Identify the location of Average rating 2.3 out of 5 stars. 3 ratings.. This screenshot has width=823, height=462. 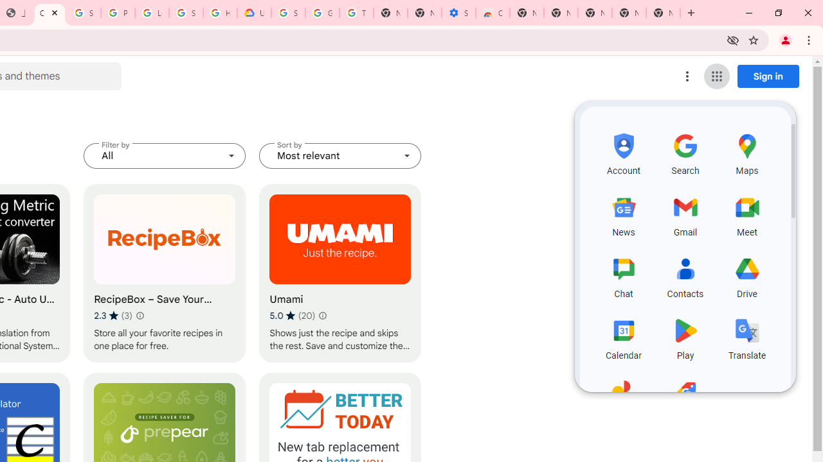
(113, 315).